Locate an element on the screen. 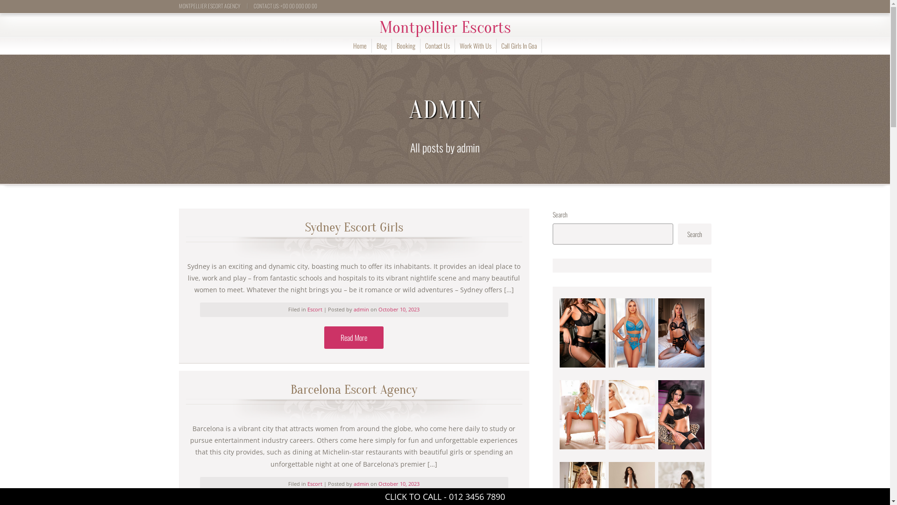 This screenshot has width=897, height=505. Escort is located at coordinates (315, 310).